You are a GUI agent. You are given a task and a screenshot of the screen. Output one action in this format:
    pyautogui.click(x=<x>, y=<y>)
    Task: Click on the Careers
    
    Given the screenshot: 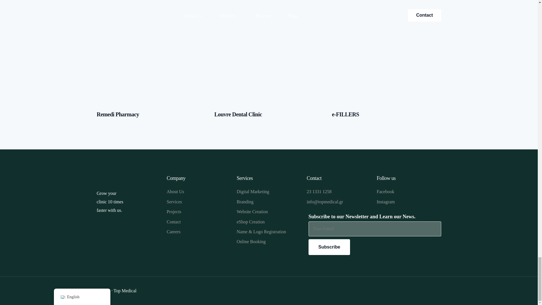 What is the action you would take?
    pyautogui.click(x=198, y=232)
    